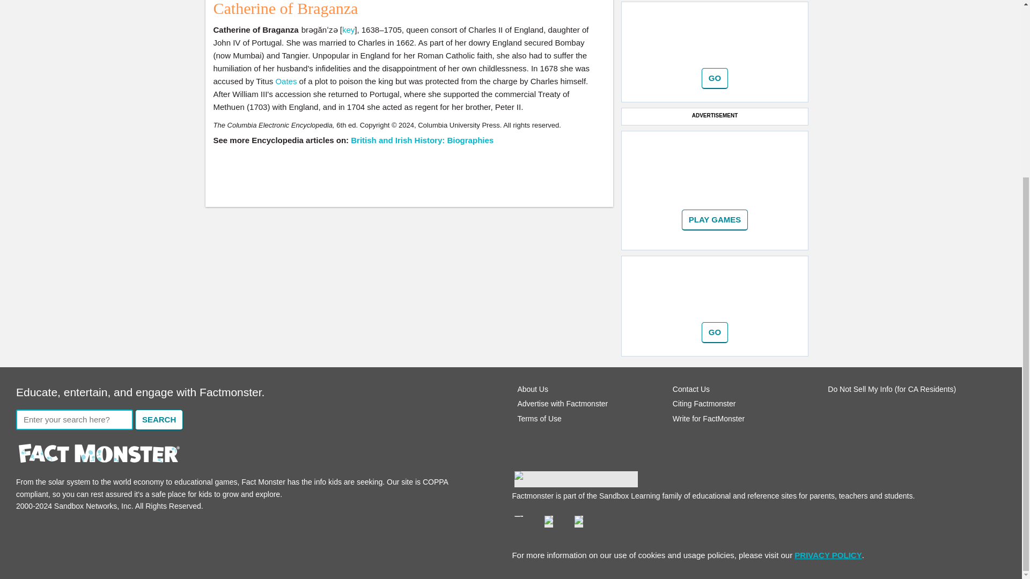 This screenshot has height=579, width=1030. I want to click on Go, so click(715, 220).